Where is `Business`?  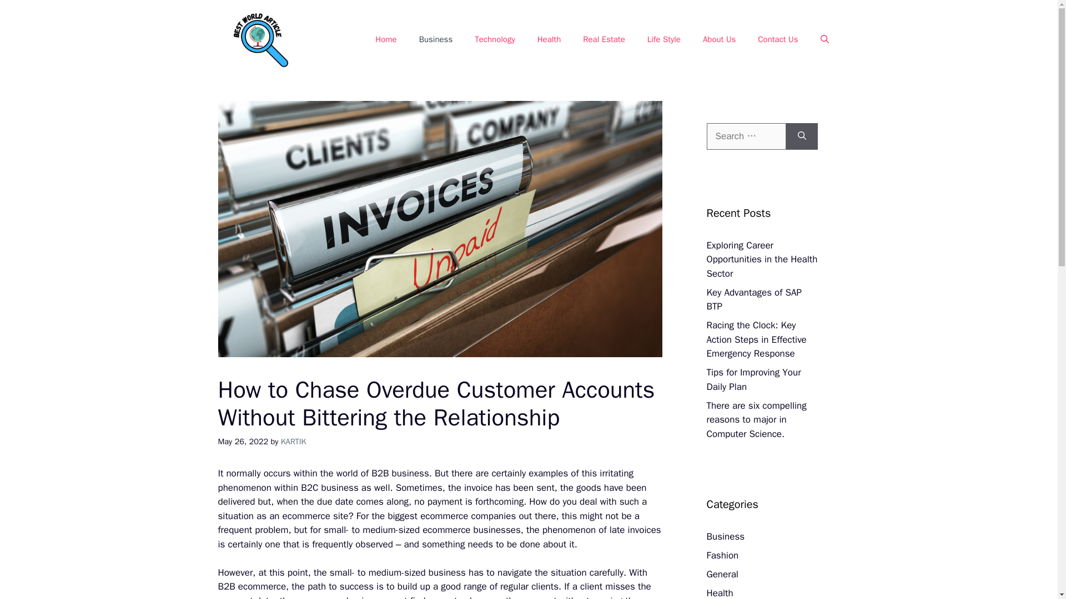
Business is located at coordinates (725, 536).